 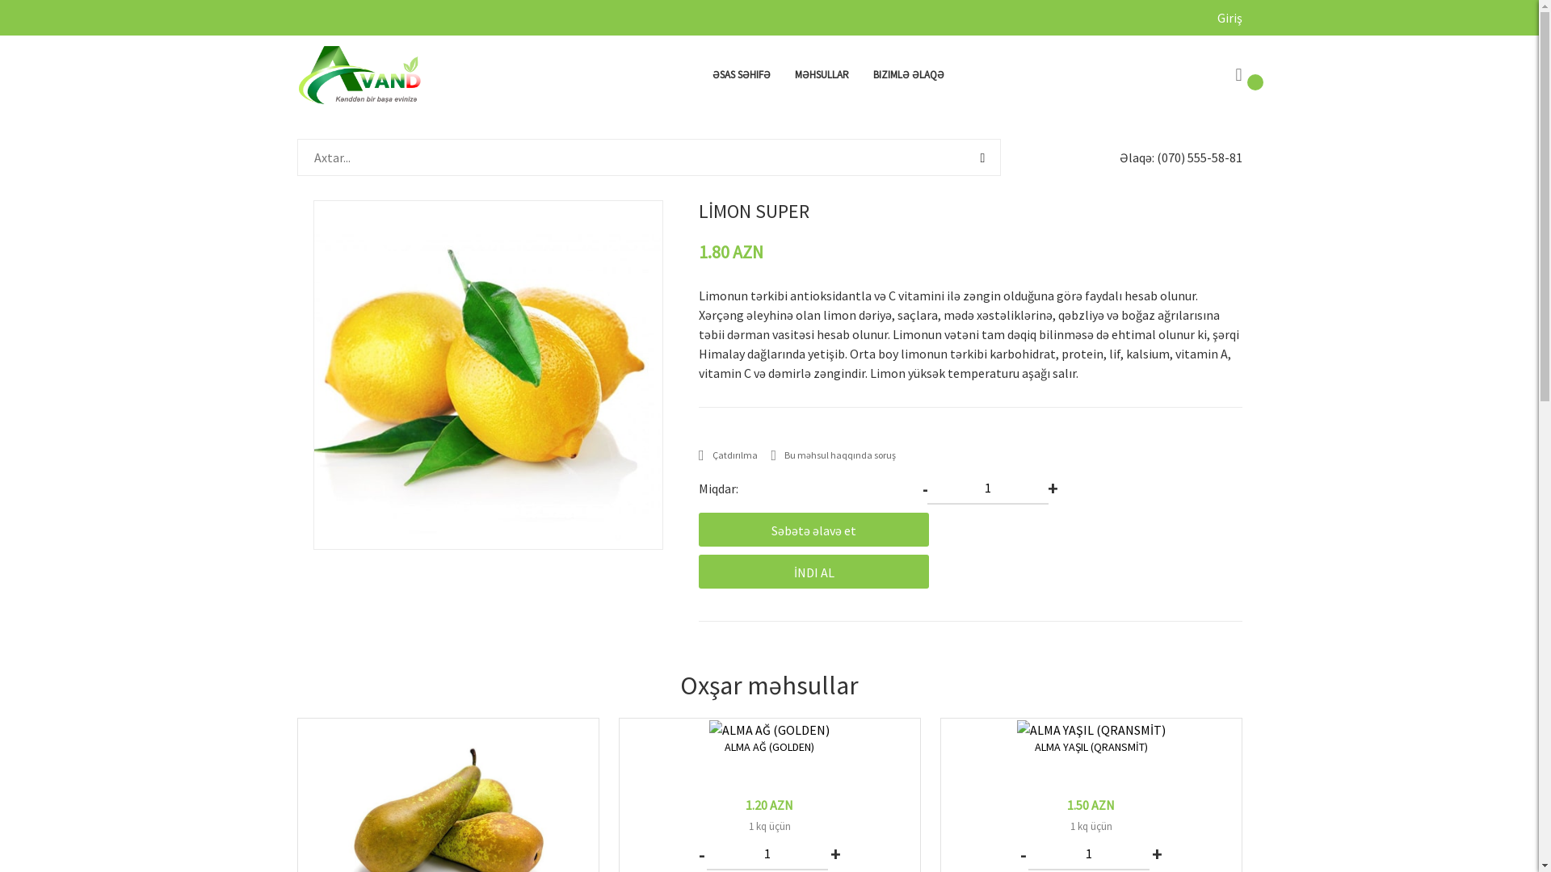 I want to click on -, so click(x=926, y=489).